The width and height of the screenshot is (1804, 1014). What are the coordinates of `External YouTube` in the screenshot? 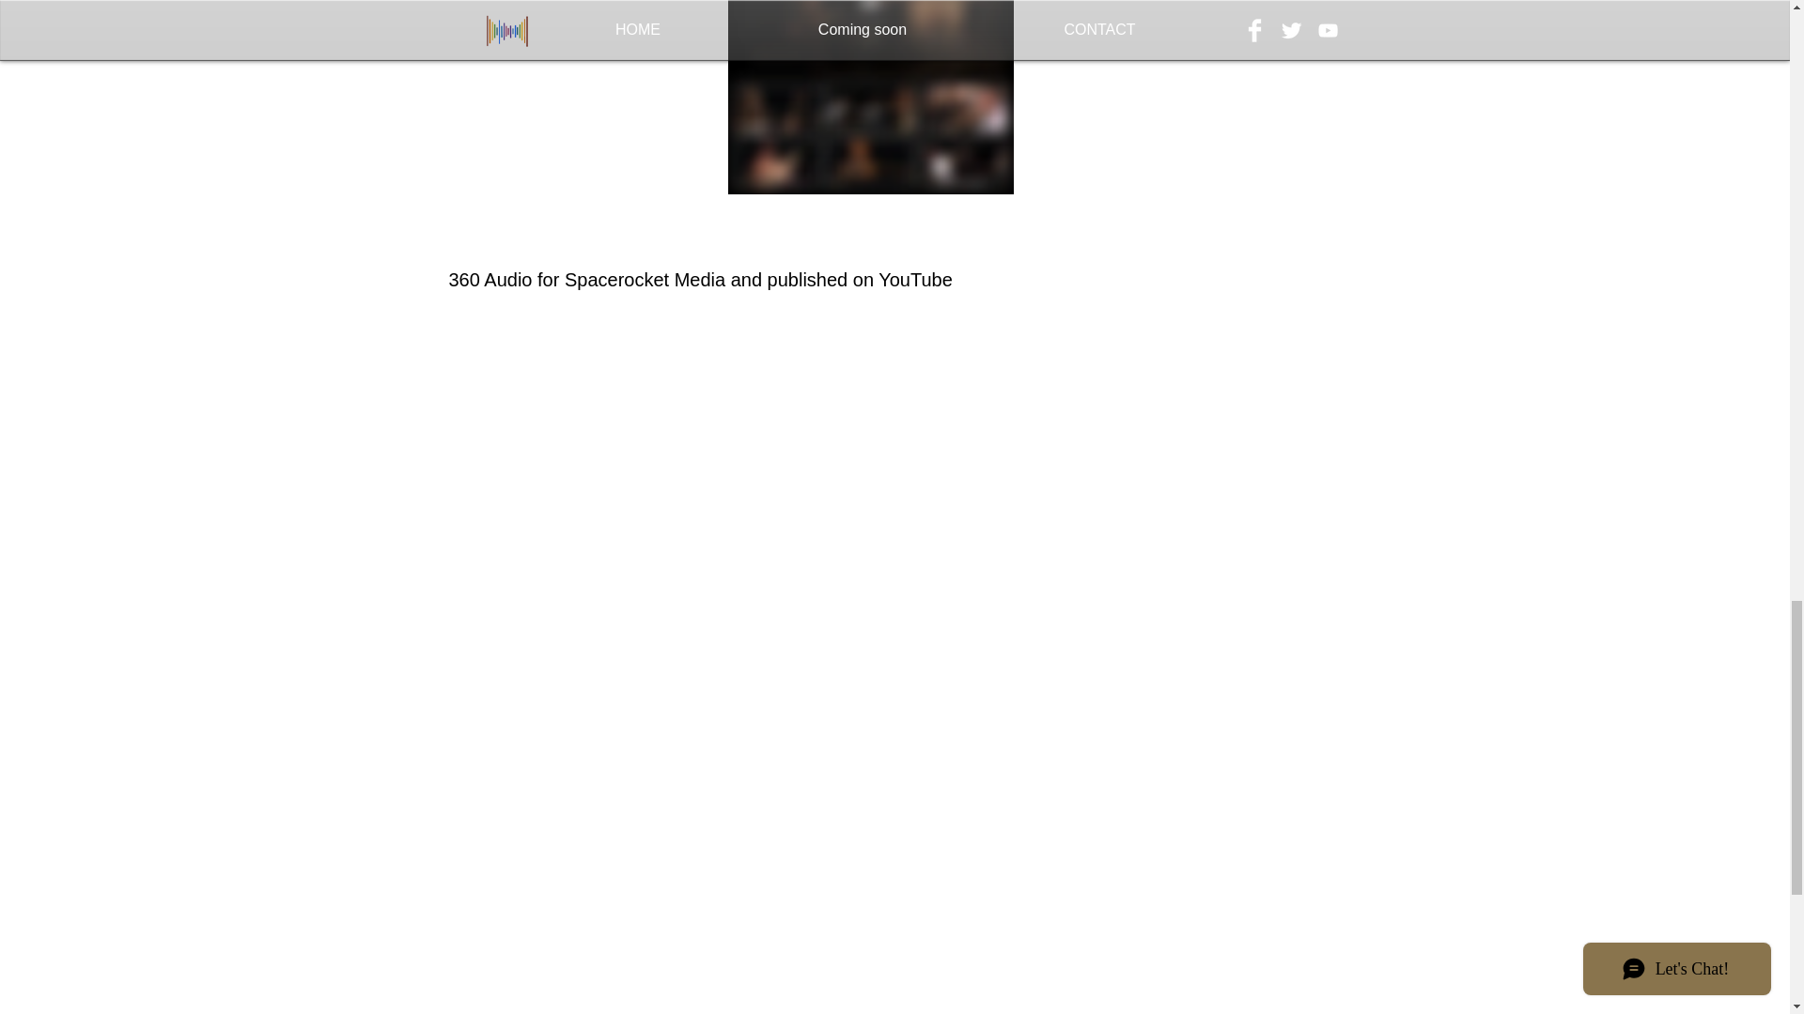 It's located at (909, 739).